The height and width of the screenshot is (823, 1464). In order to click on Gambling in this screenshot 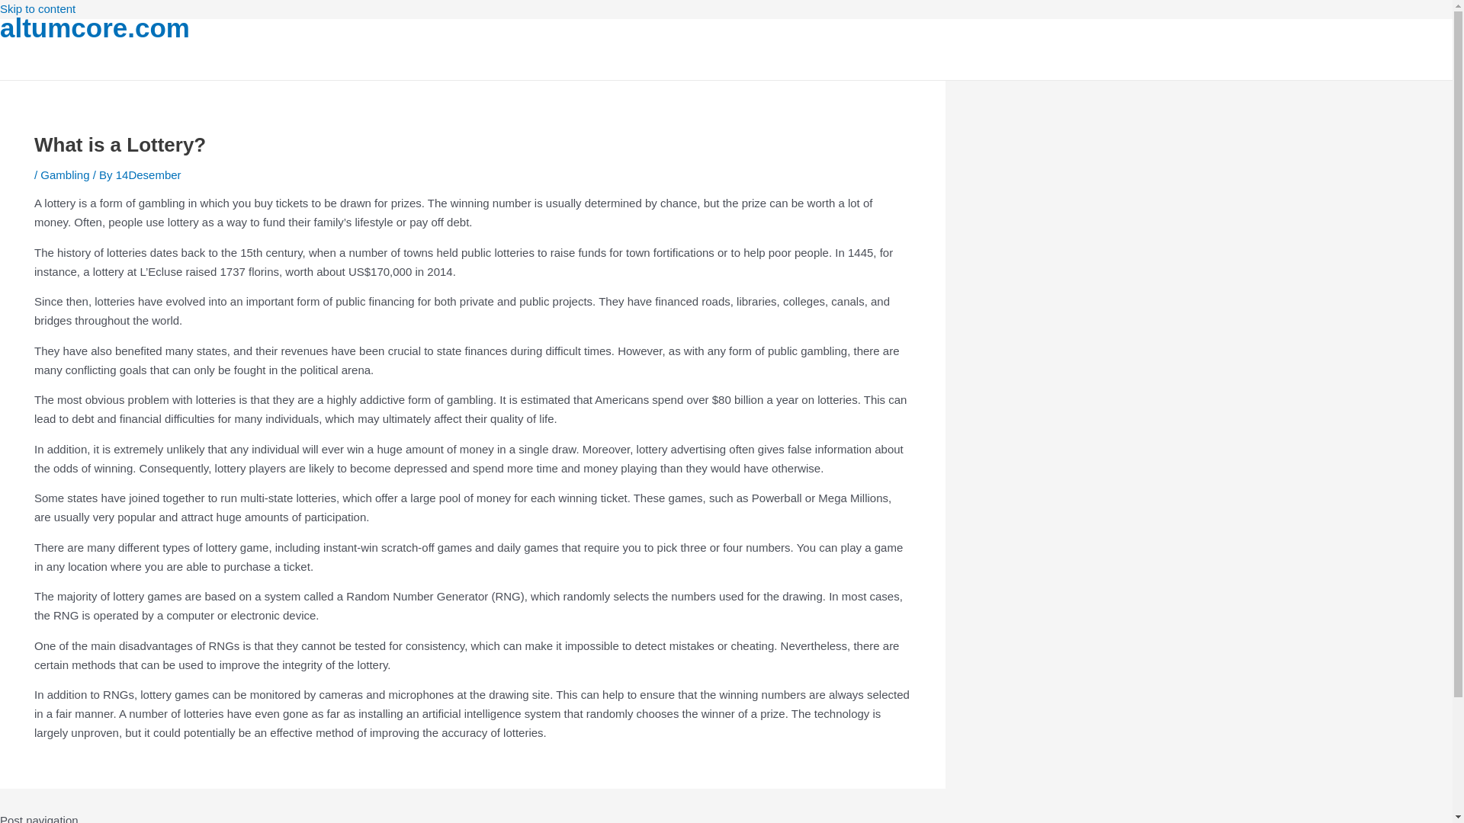, I will do `click(65, 175)`.